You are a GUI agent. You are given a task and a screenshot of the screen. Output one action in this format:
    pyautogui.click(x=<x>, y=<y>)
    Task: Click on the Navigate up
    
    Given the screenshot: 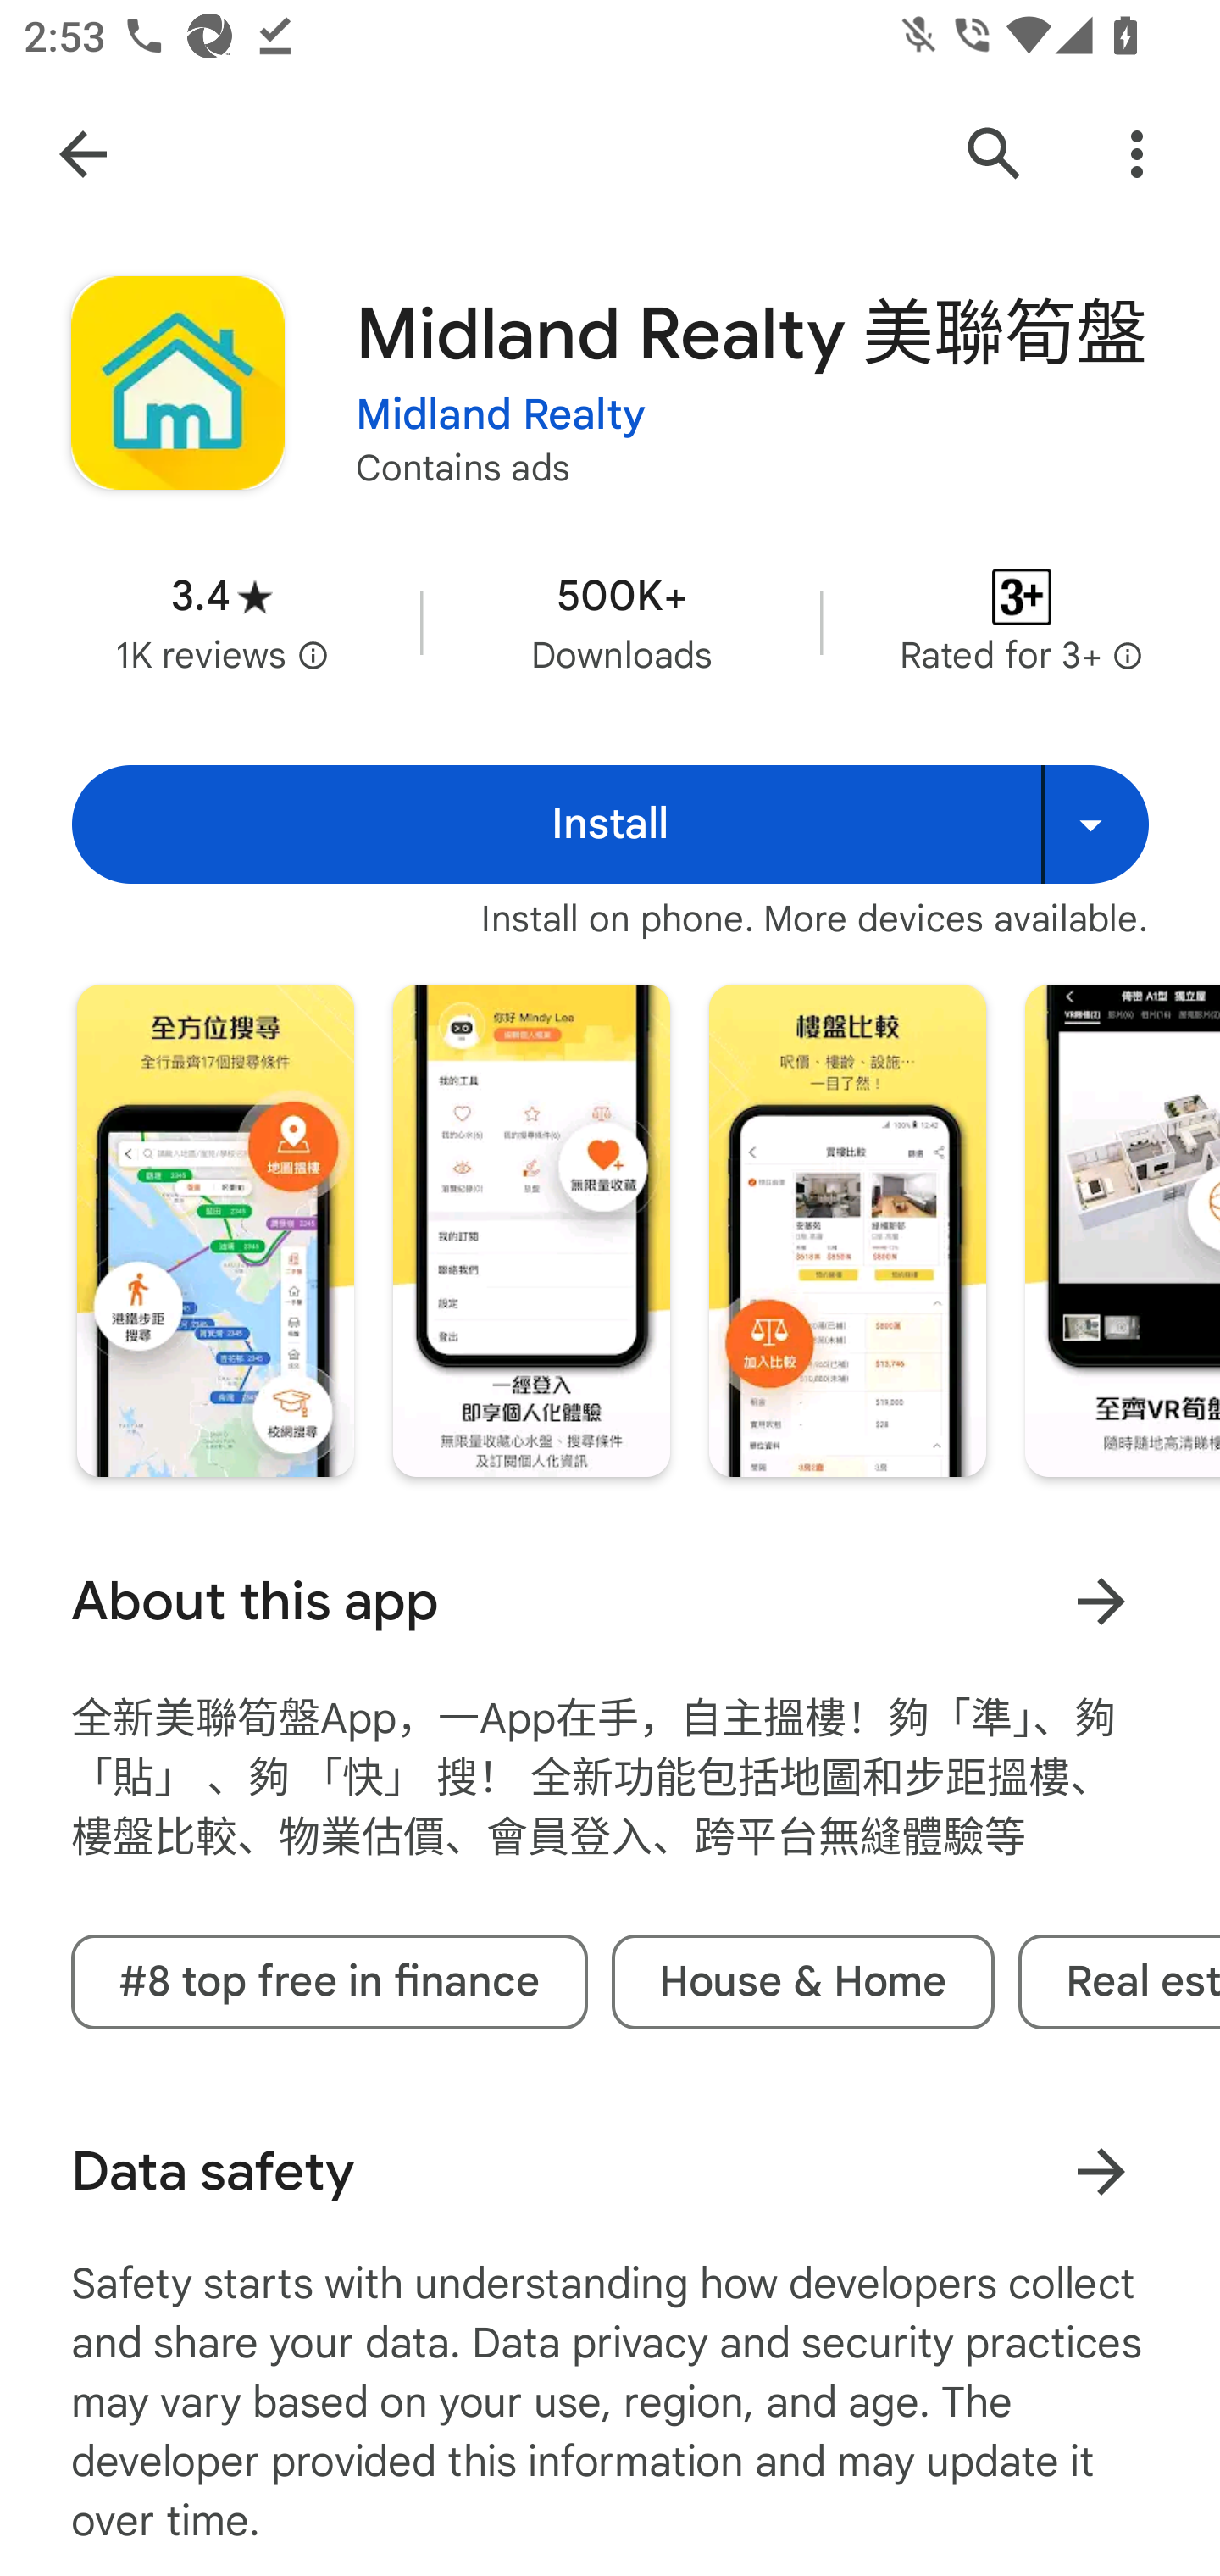 What is the action you would take?
    pyautogui.click(x=83, y=154)
    